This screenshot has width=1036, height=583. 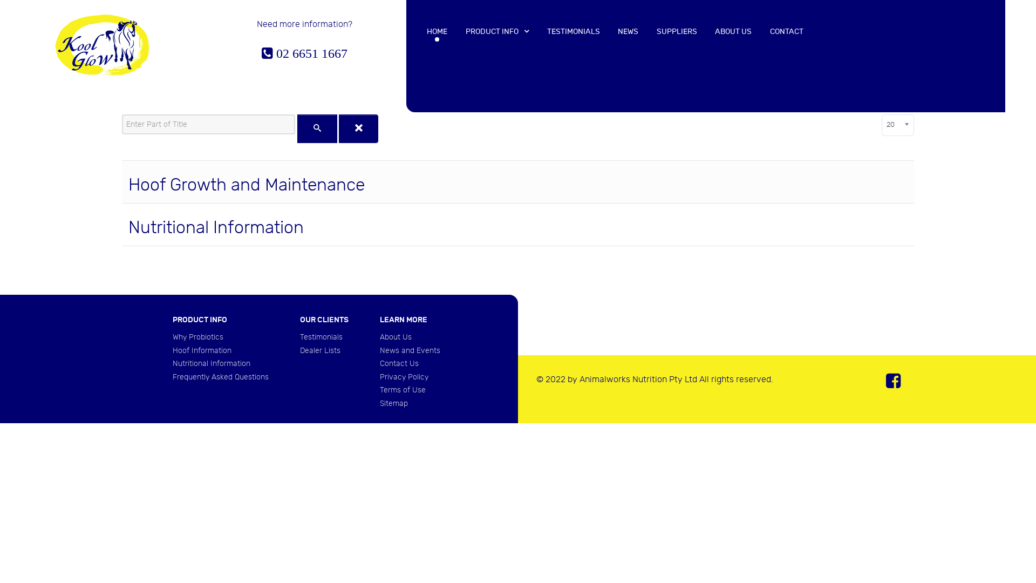 I want to click on TESTIMONIALS, so click(x=573, y=31).